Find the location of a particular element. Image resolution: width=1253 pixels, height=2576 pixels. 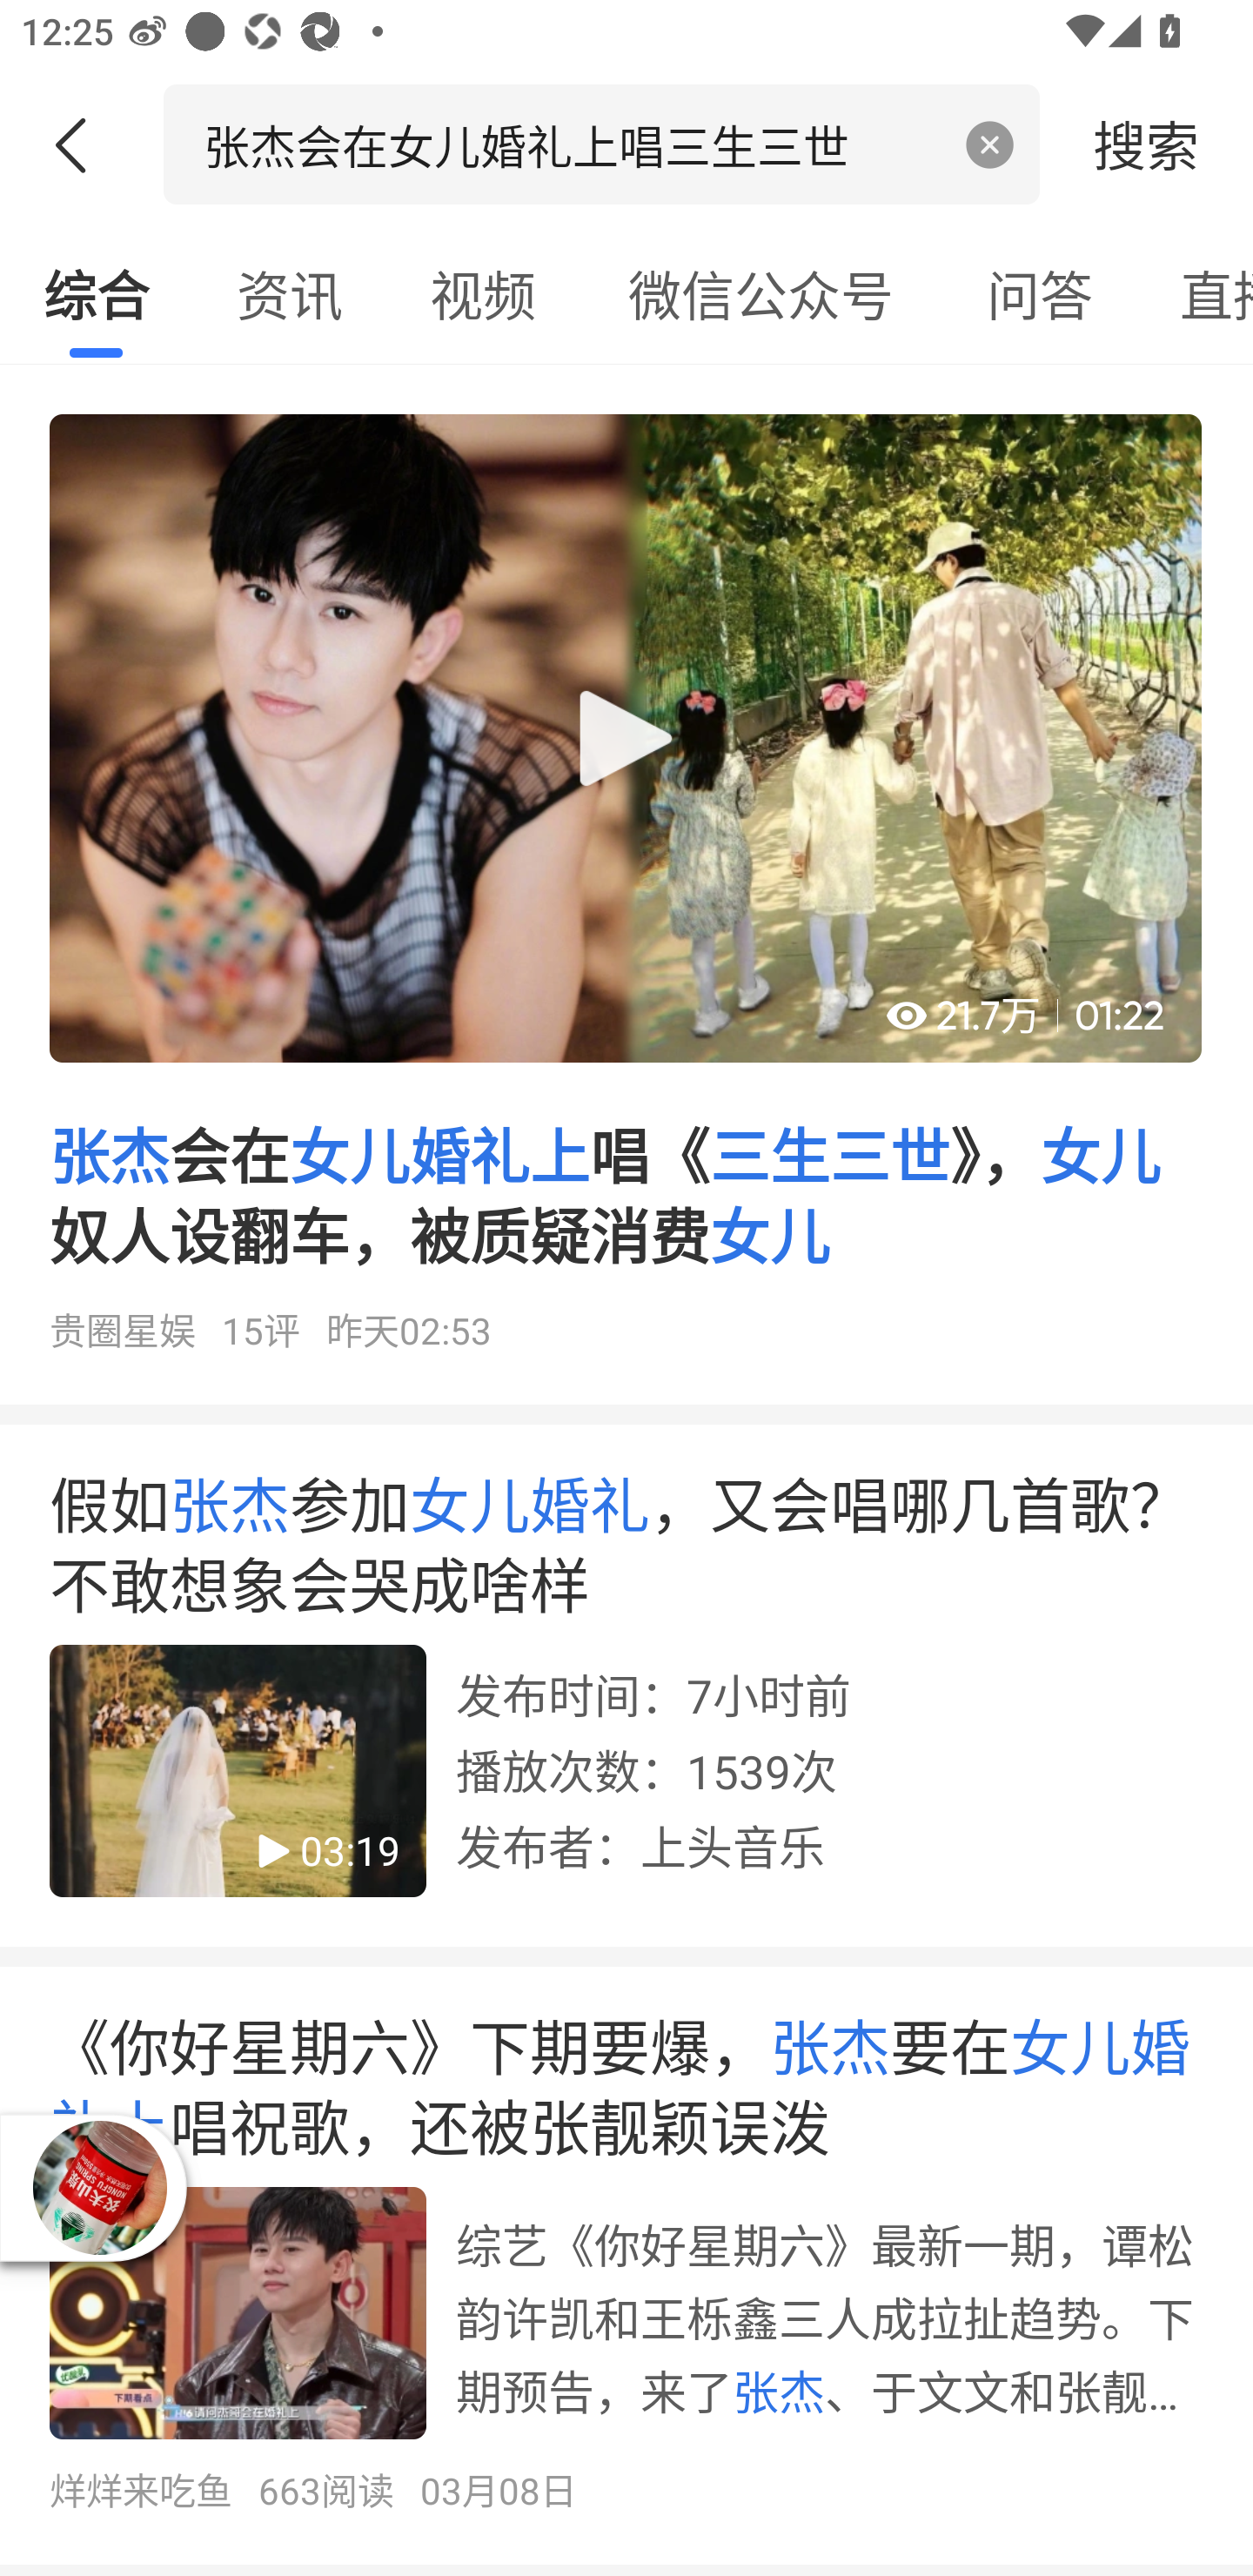

微信公众号，可选中 is located at coordinates (761, 294).